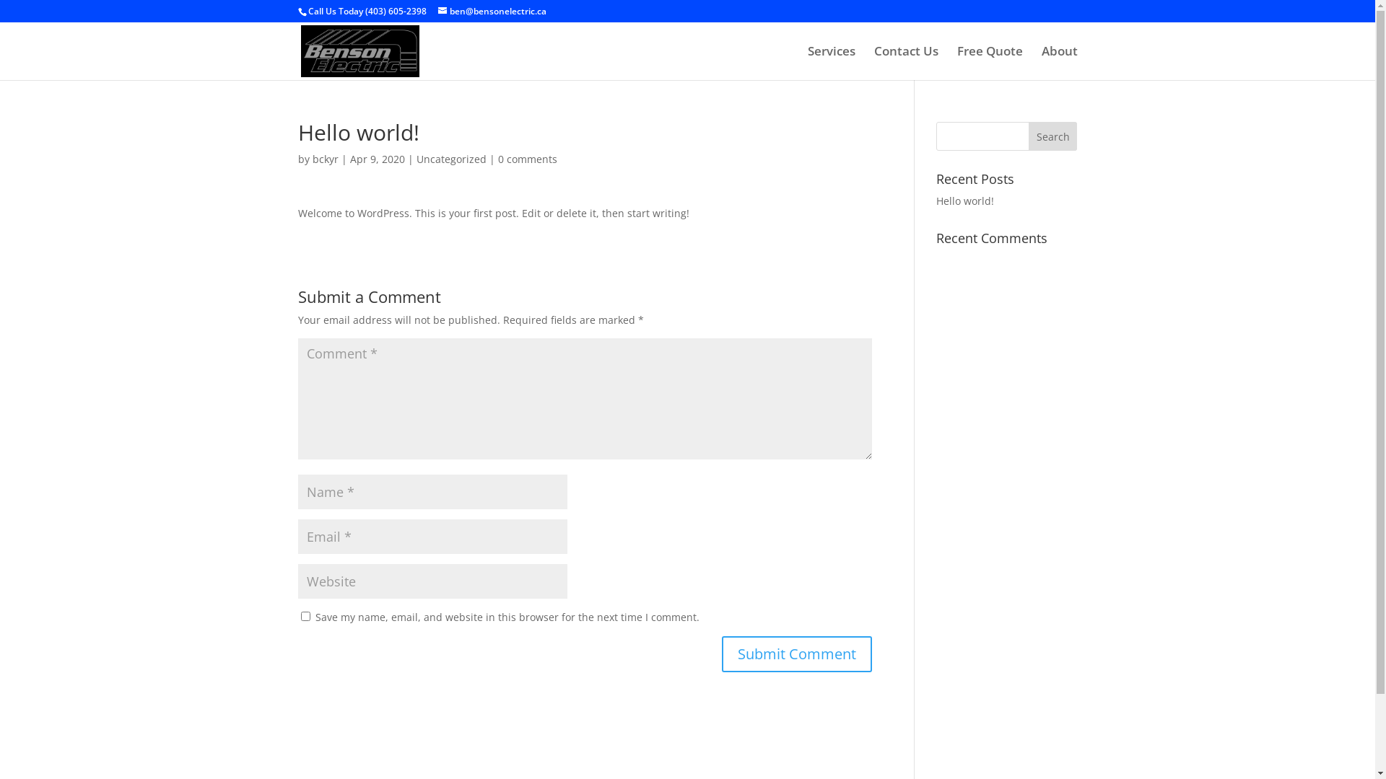 The height and width of the screenshot is (779, 1386). What do you see at coordinates (1059, 63) in the screenshot?
I see `About` at bounding box center [1059, 63].